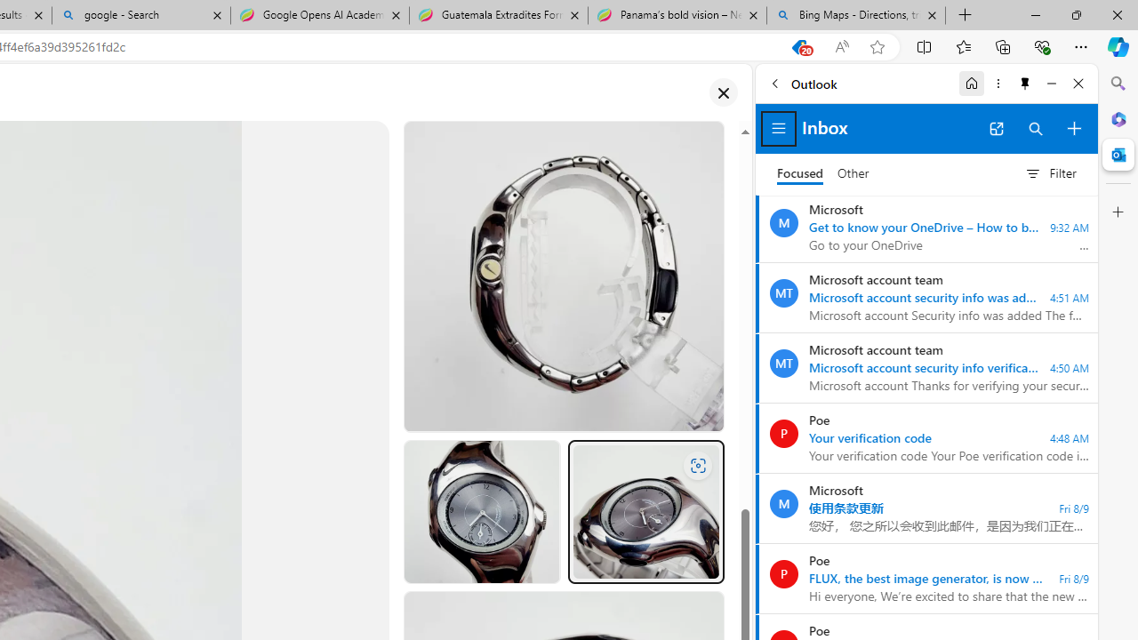 The image size is (1138, 640). What do you see at coordinates (319, 16) in the screenshot?
I see `Google Opens AI Academy for Startups - Nearshore Americas` at bounding box center [319, 16].